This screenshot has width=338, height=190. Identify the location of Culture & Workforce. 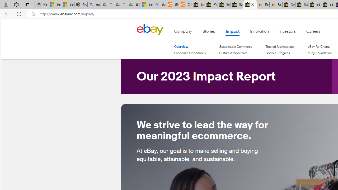
(236, 53).